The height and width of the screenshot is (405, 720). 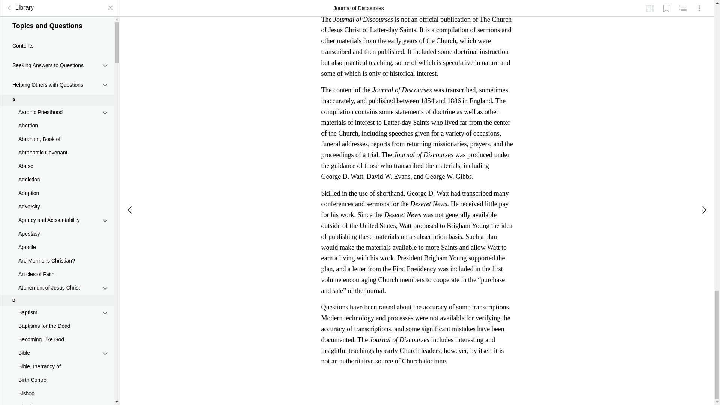 I want to click on Apostle, so click(x=57, y=9).